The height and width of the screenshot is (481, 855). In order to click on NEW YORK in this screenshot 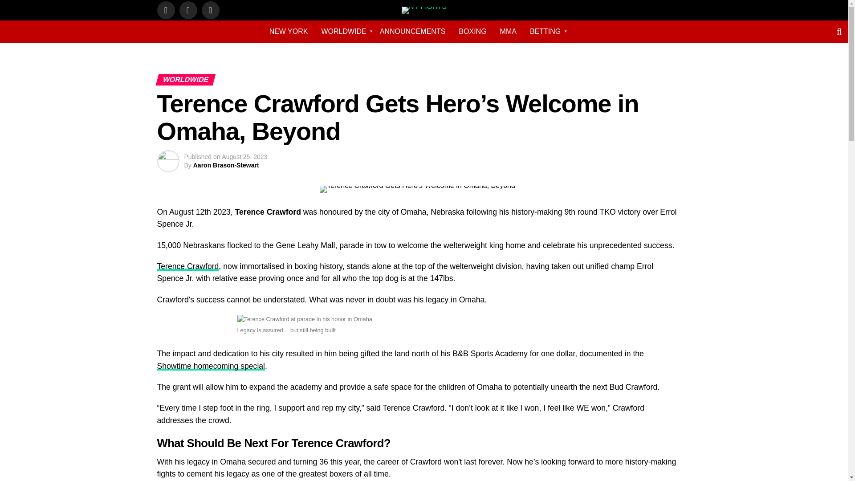, I will do `click(289, 31)`.